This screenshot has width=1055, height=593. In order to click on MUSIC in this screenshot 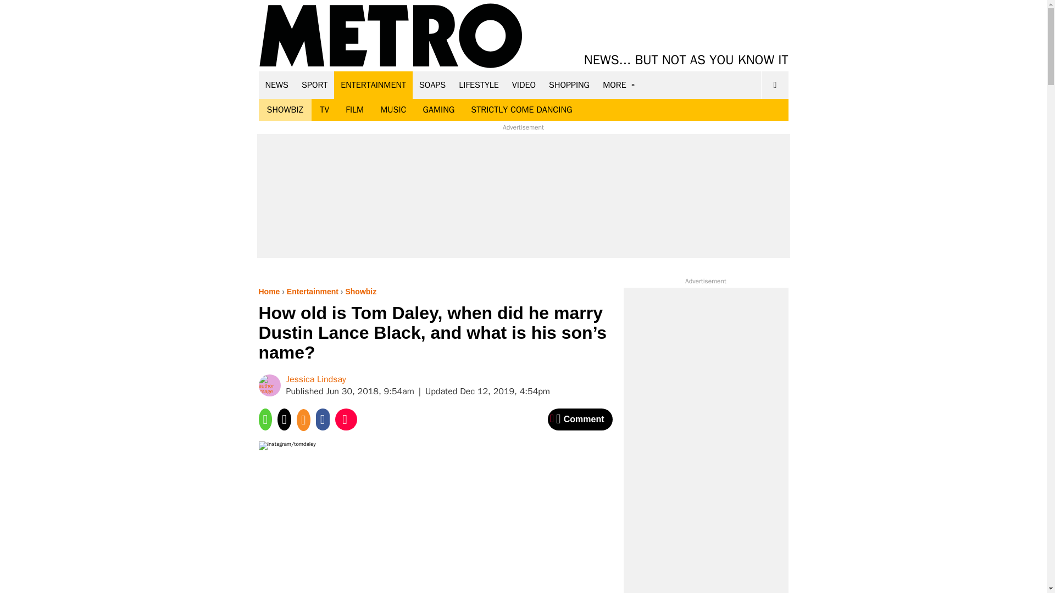, I will do `click(393, 110)`.